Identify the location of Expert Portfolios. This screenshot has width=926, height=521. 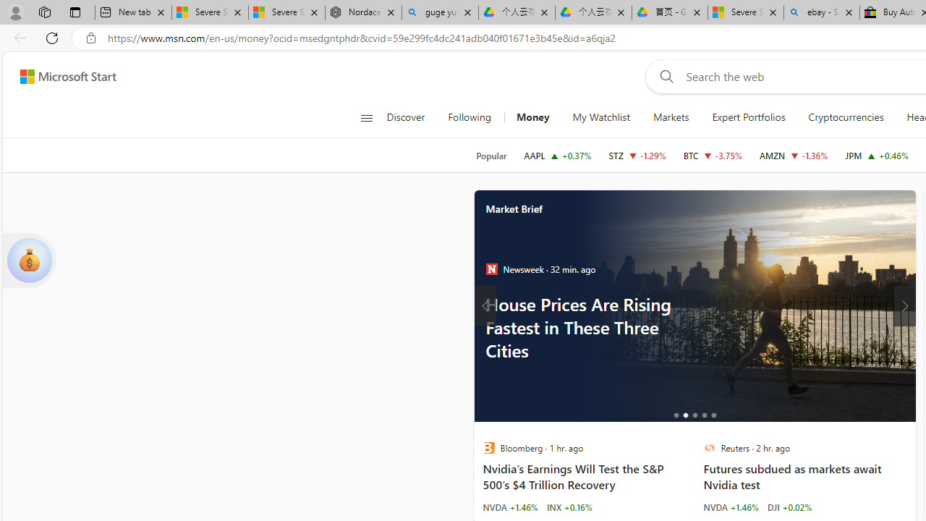
(748, 117).